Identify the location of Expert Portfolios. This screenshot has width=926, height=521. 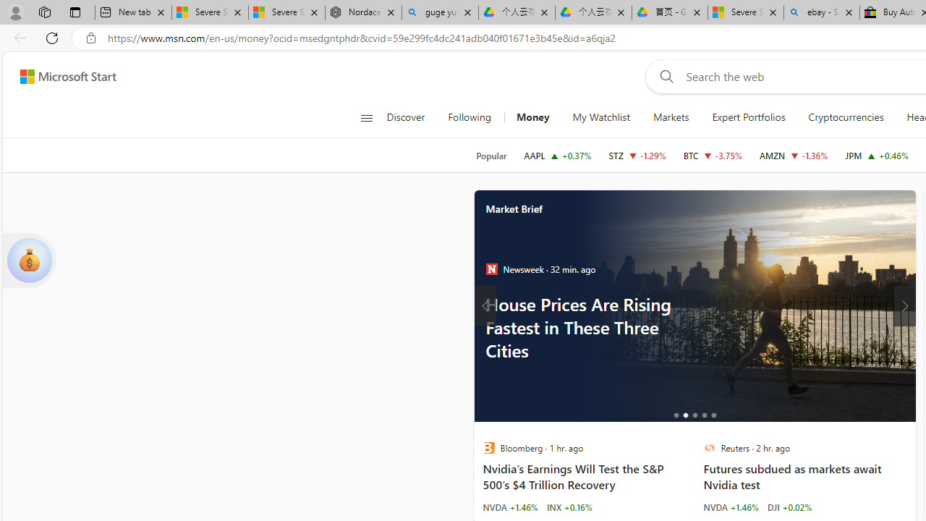
(748, 117).